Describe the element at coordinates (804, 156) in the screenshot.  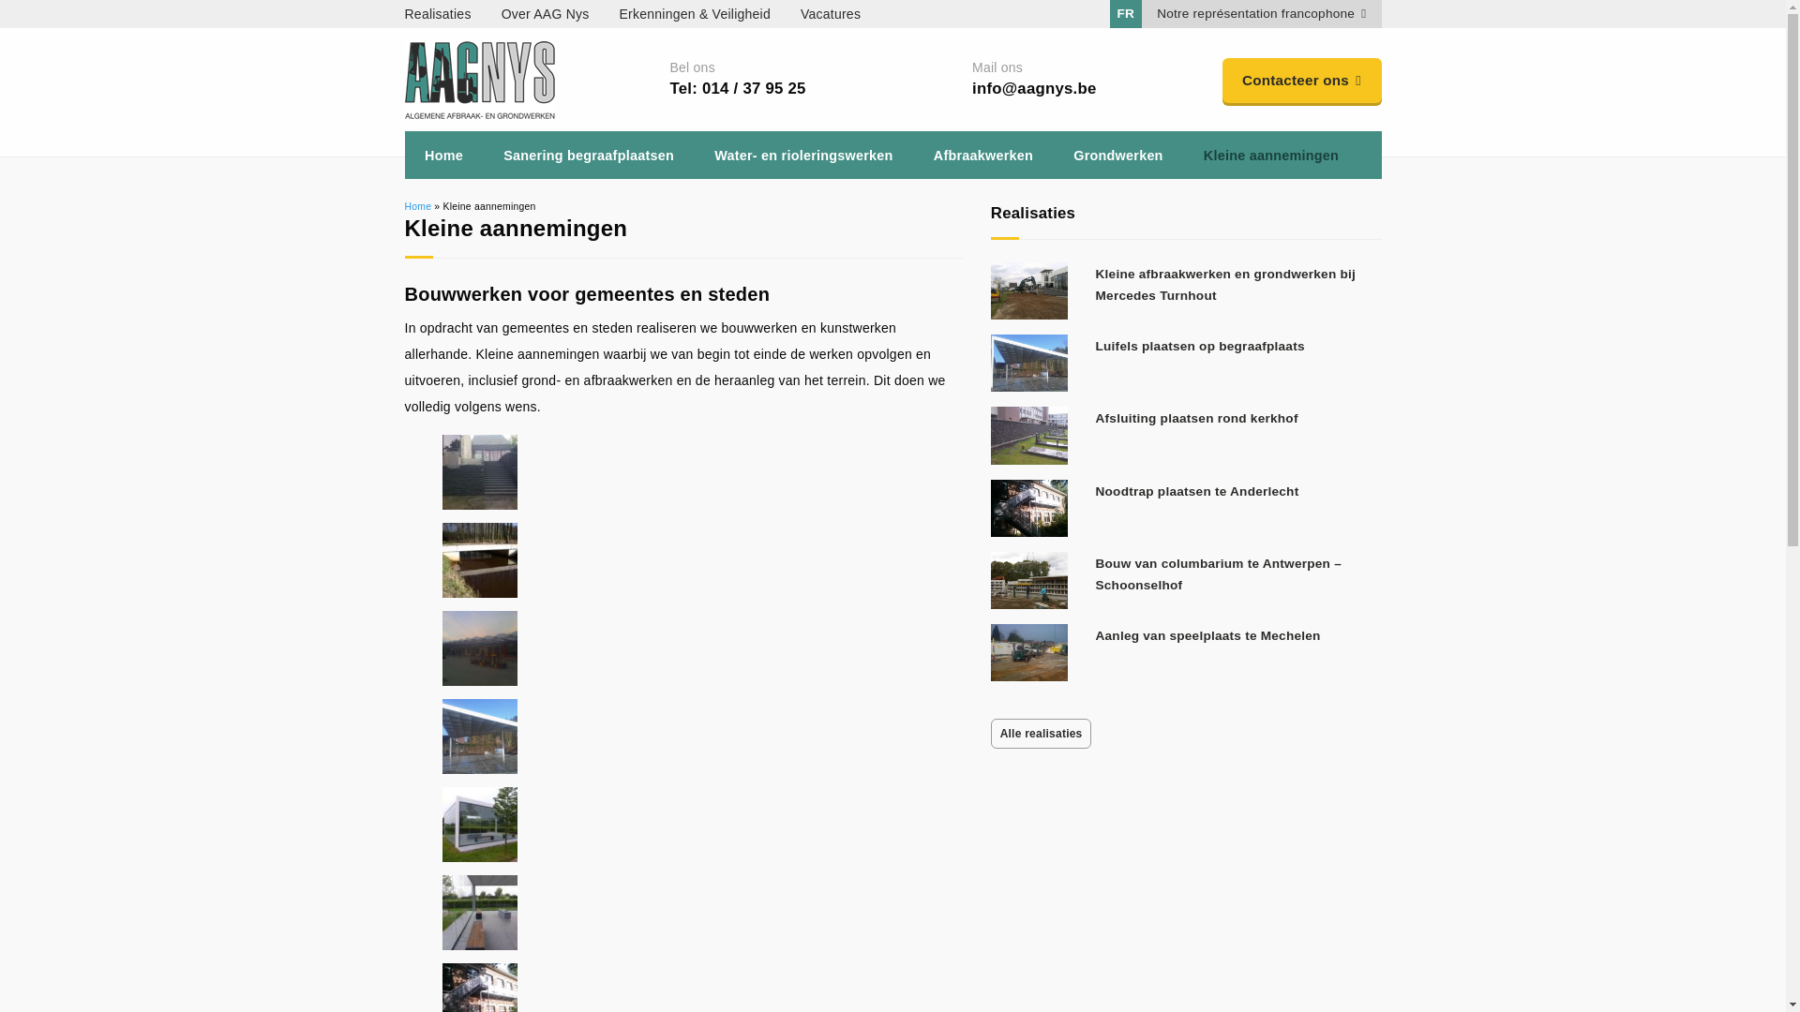
I see `Water- en rioleringswerken` at that location.